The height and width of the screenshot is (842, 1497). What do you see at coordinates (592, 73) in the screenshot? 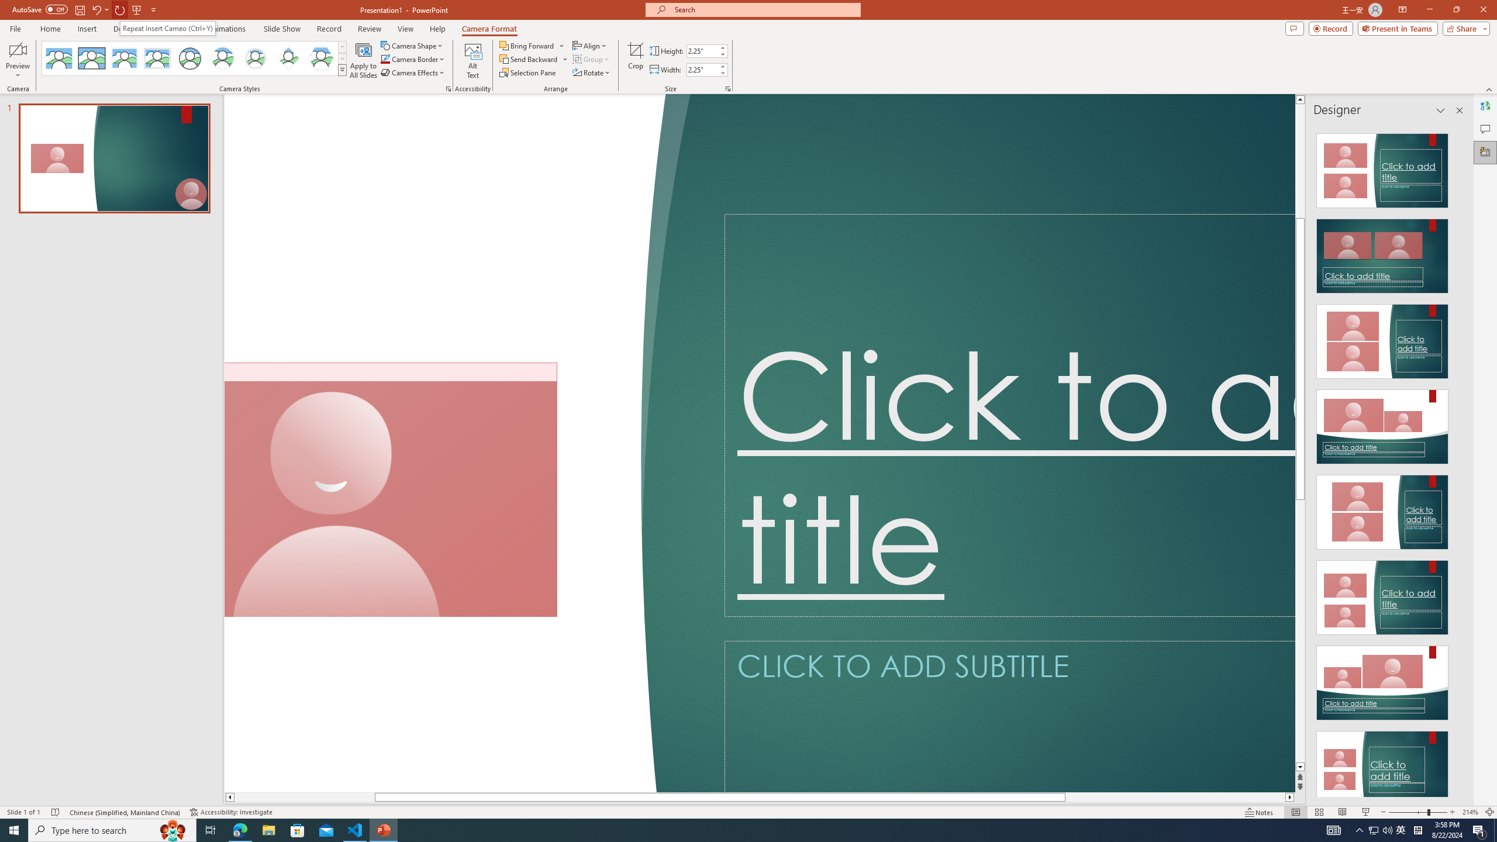
I see `Rotate` at bounding box center [592, 73].